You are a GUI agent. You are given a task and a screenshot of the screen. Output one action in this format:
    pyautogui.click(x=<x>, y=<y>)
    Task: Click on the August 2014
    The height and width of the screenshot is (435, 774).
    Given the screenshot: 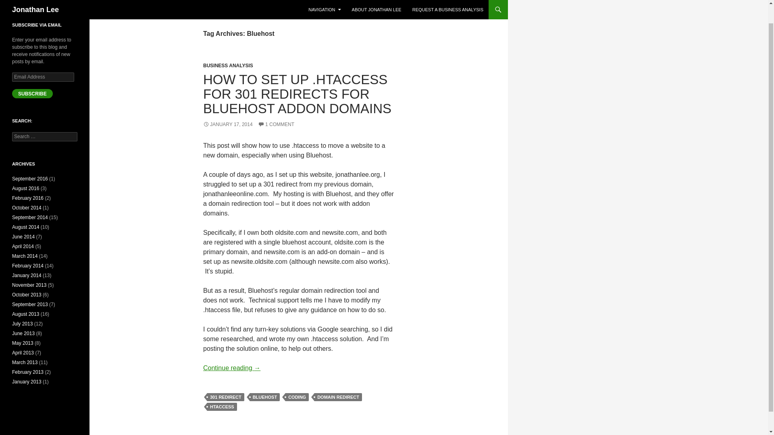 What is the action you would take?
    pyautogui.click(x=26, y=227)
    